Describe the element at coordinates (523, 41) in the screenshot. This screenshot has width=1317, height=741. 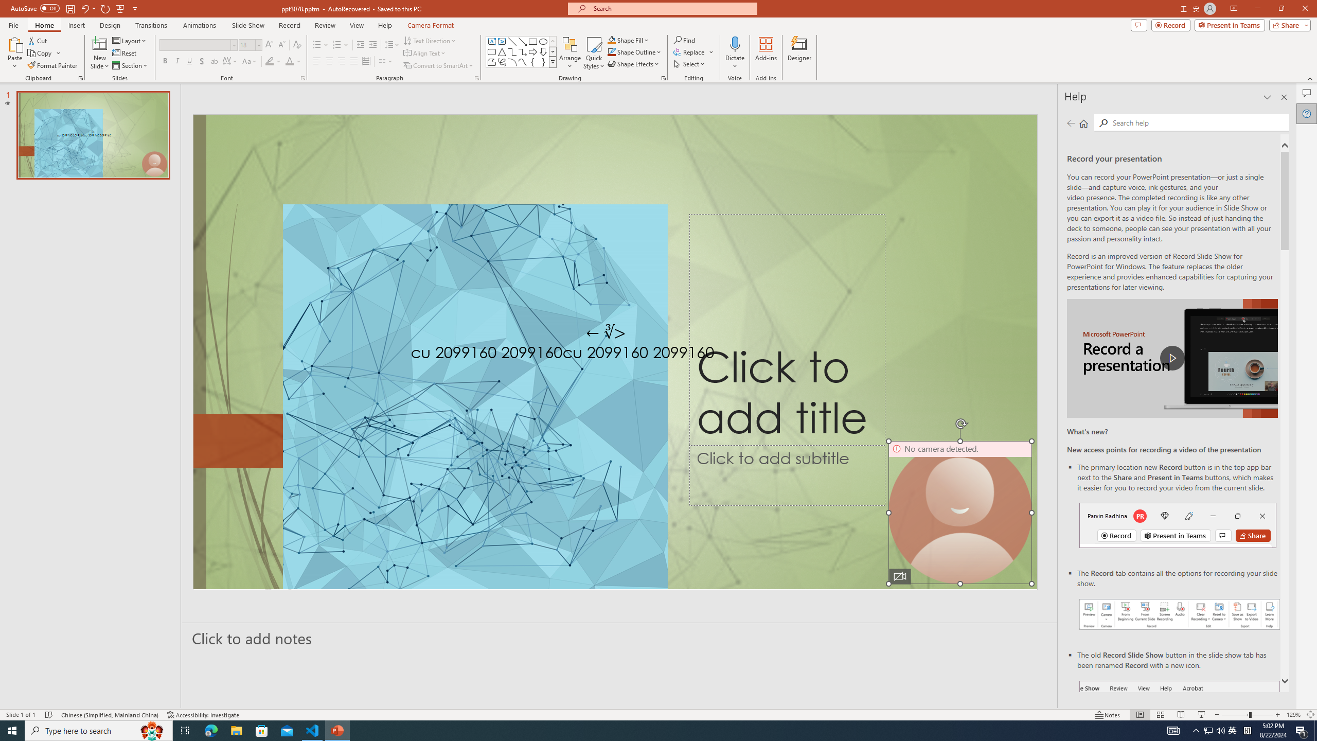
I see `Line Arrow` at that location.